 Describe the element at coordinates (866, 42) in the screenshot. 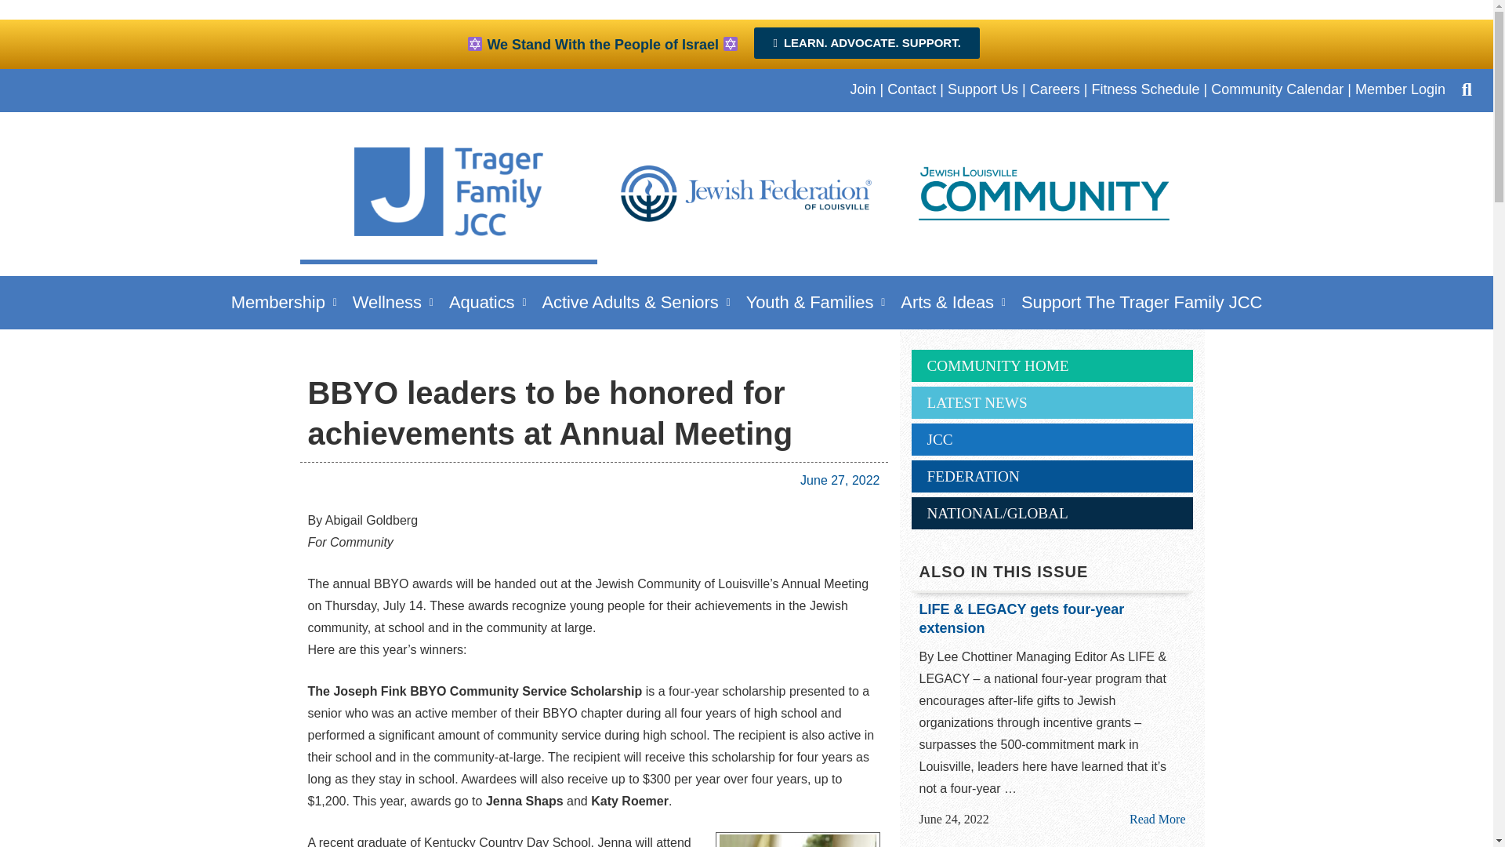

I see `LEARN. ADVOCATE. SUPPORT.` at that location.